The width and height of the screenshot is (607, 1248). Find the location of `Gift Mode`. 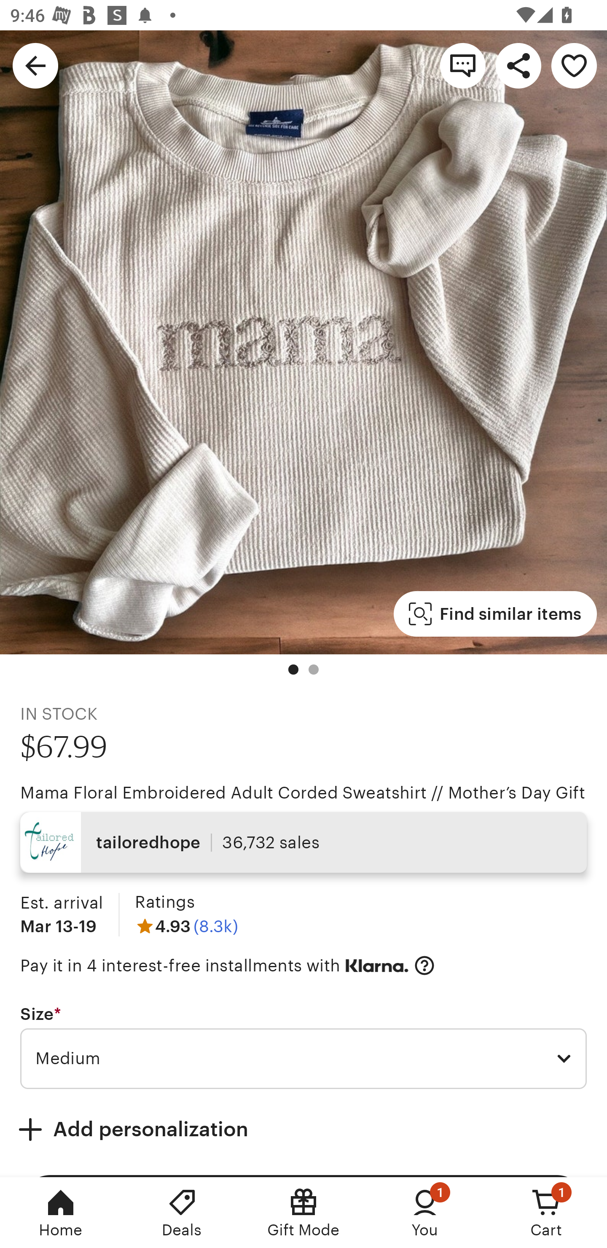

Gift Mode is located at coordinates (303, 1213).